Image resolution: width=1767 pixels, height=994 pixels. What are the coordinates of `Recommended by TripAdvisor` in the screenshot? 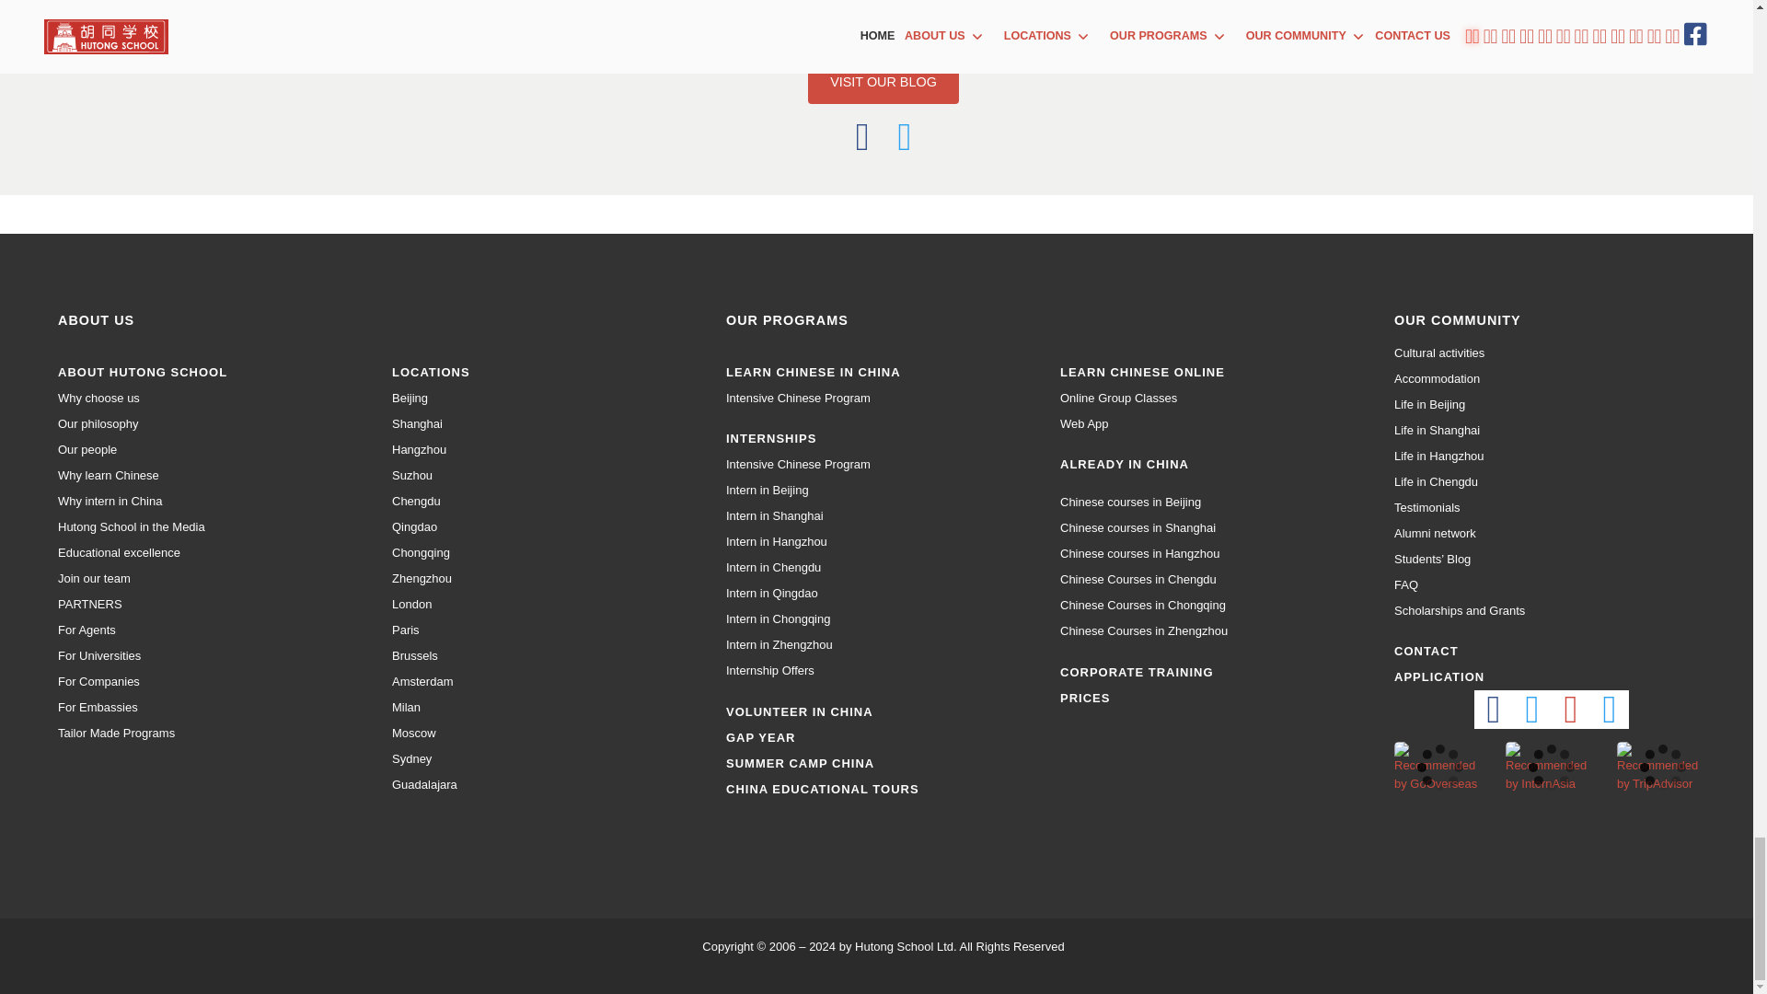 It's located at (1662, 766).